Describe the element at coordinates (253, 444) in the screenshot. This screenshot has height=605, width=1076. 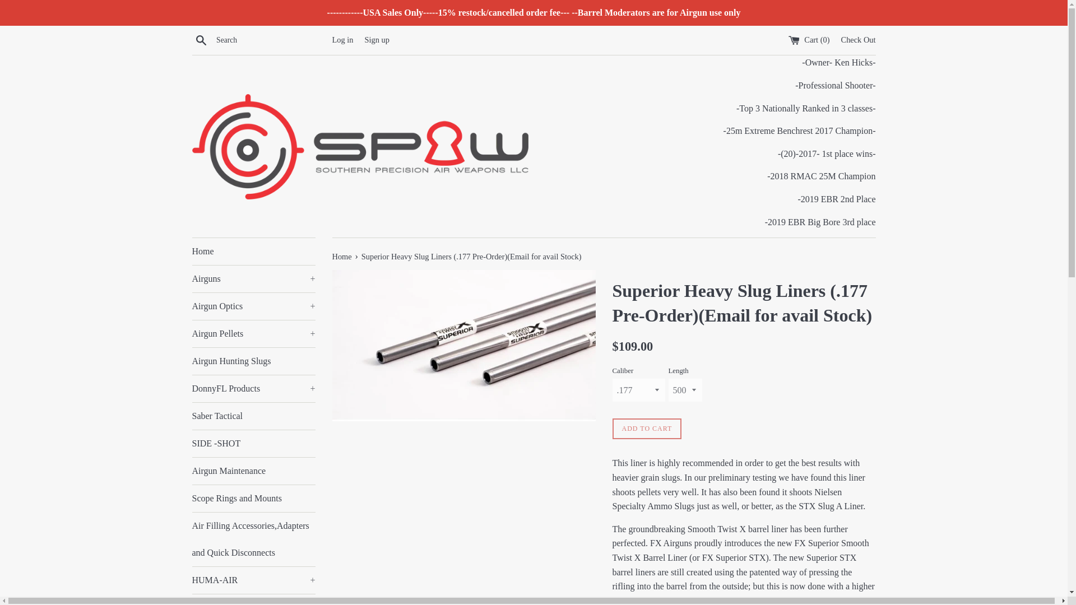
I see `SIDE -SHOT` at that location.